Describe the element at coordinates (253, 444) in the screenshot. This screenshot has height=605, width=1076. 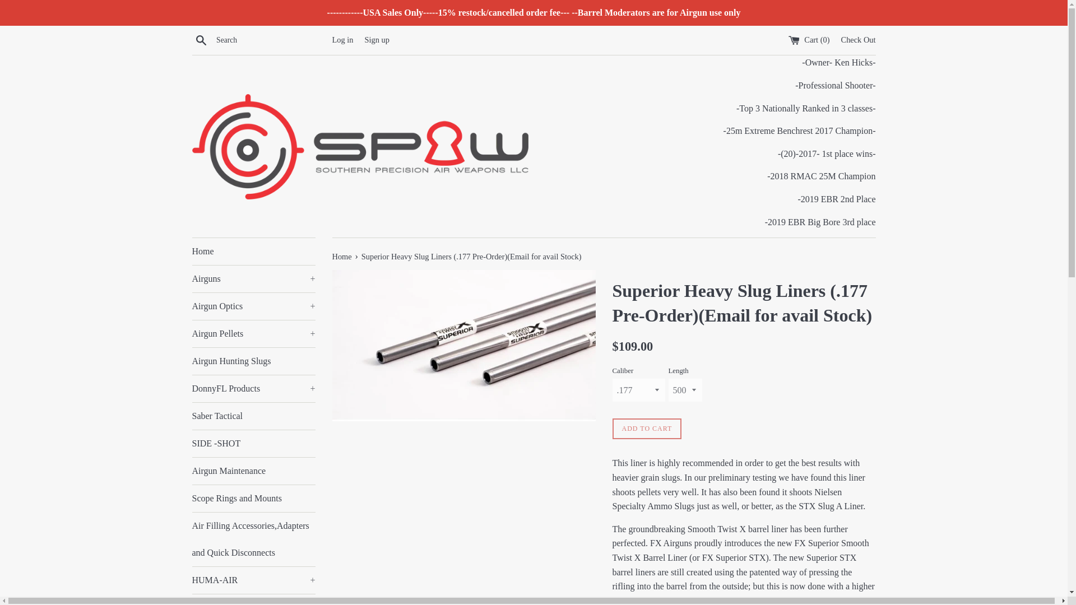
I see `SIDE -SHOT` at that location.